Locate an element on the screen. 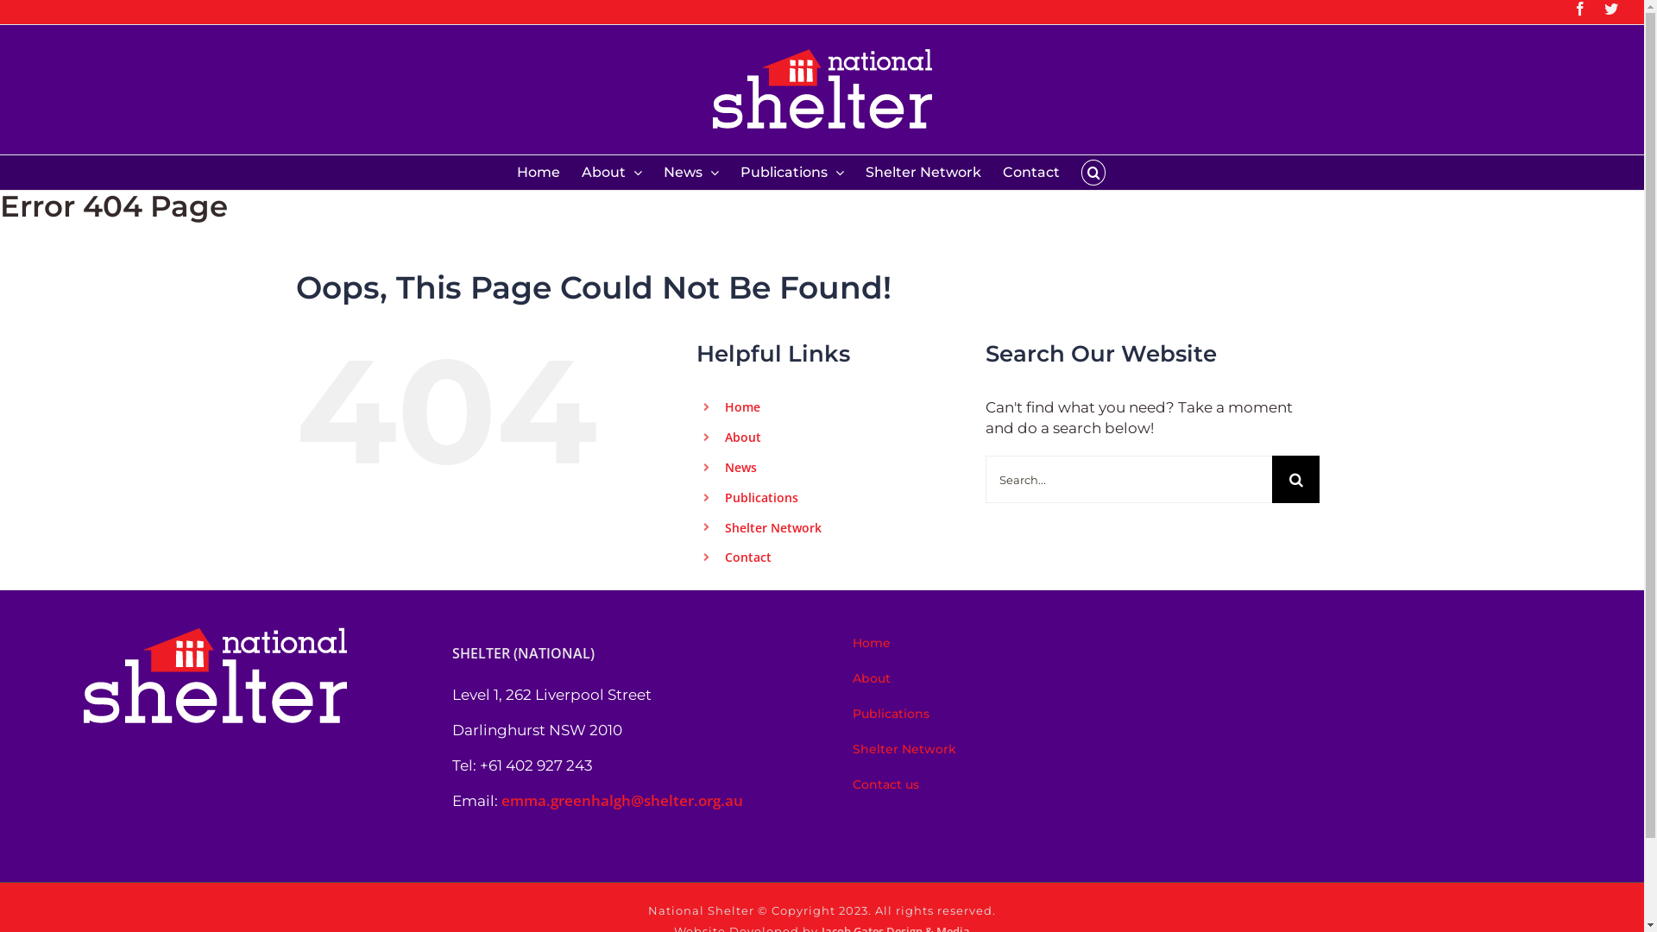  Twitter is located at coordinates (1611, 9).